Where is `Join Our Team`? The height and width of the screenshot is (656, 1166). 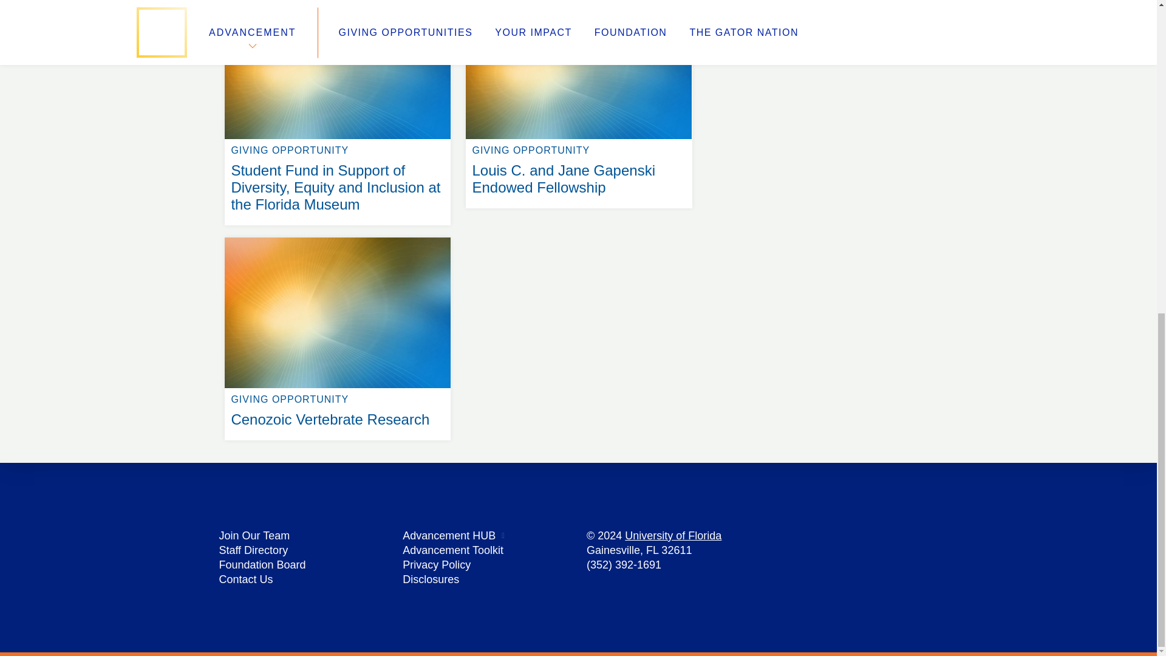 Join Our Team is located at coordinates (245, 579).